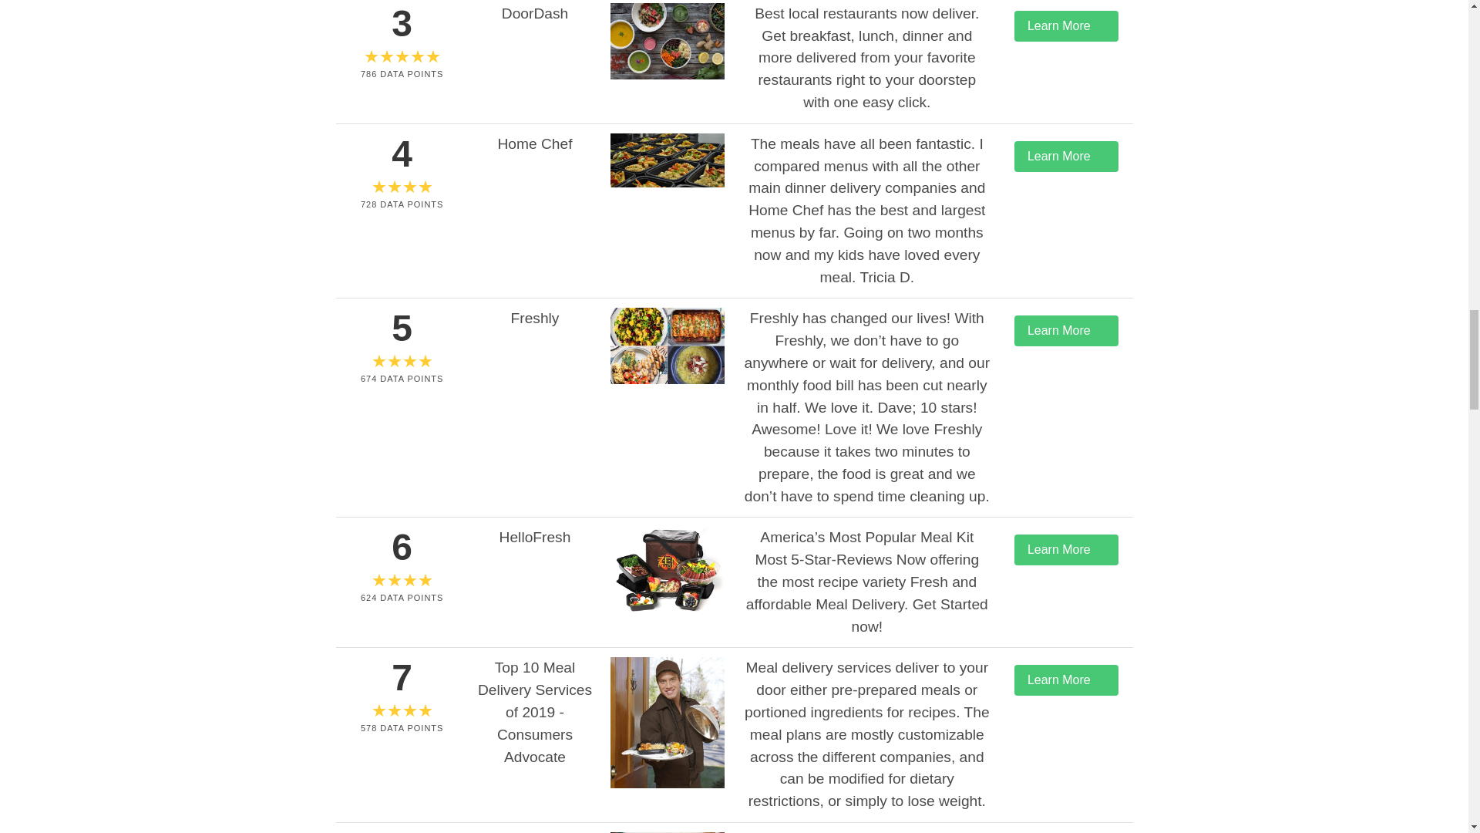 The height and width of the screenshot is (833, 1480). Describe the element at coordinates (1066, 331) in the screenshot. I see `Learn More` at that location.